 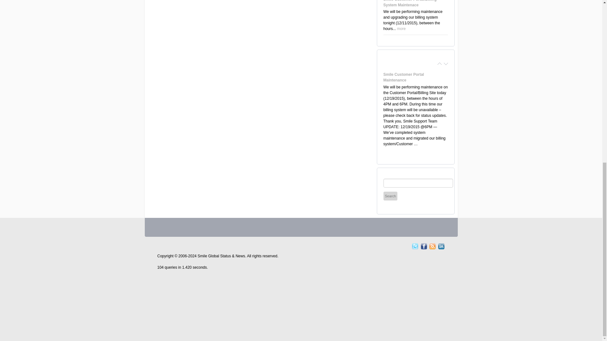 What do you see at coordinates (403, 77) in the screenshot?
I see `Smile Customer Portal Maintenance` at bounding box center [403, 77].